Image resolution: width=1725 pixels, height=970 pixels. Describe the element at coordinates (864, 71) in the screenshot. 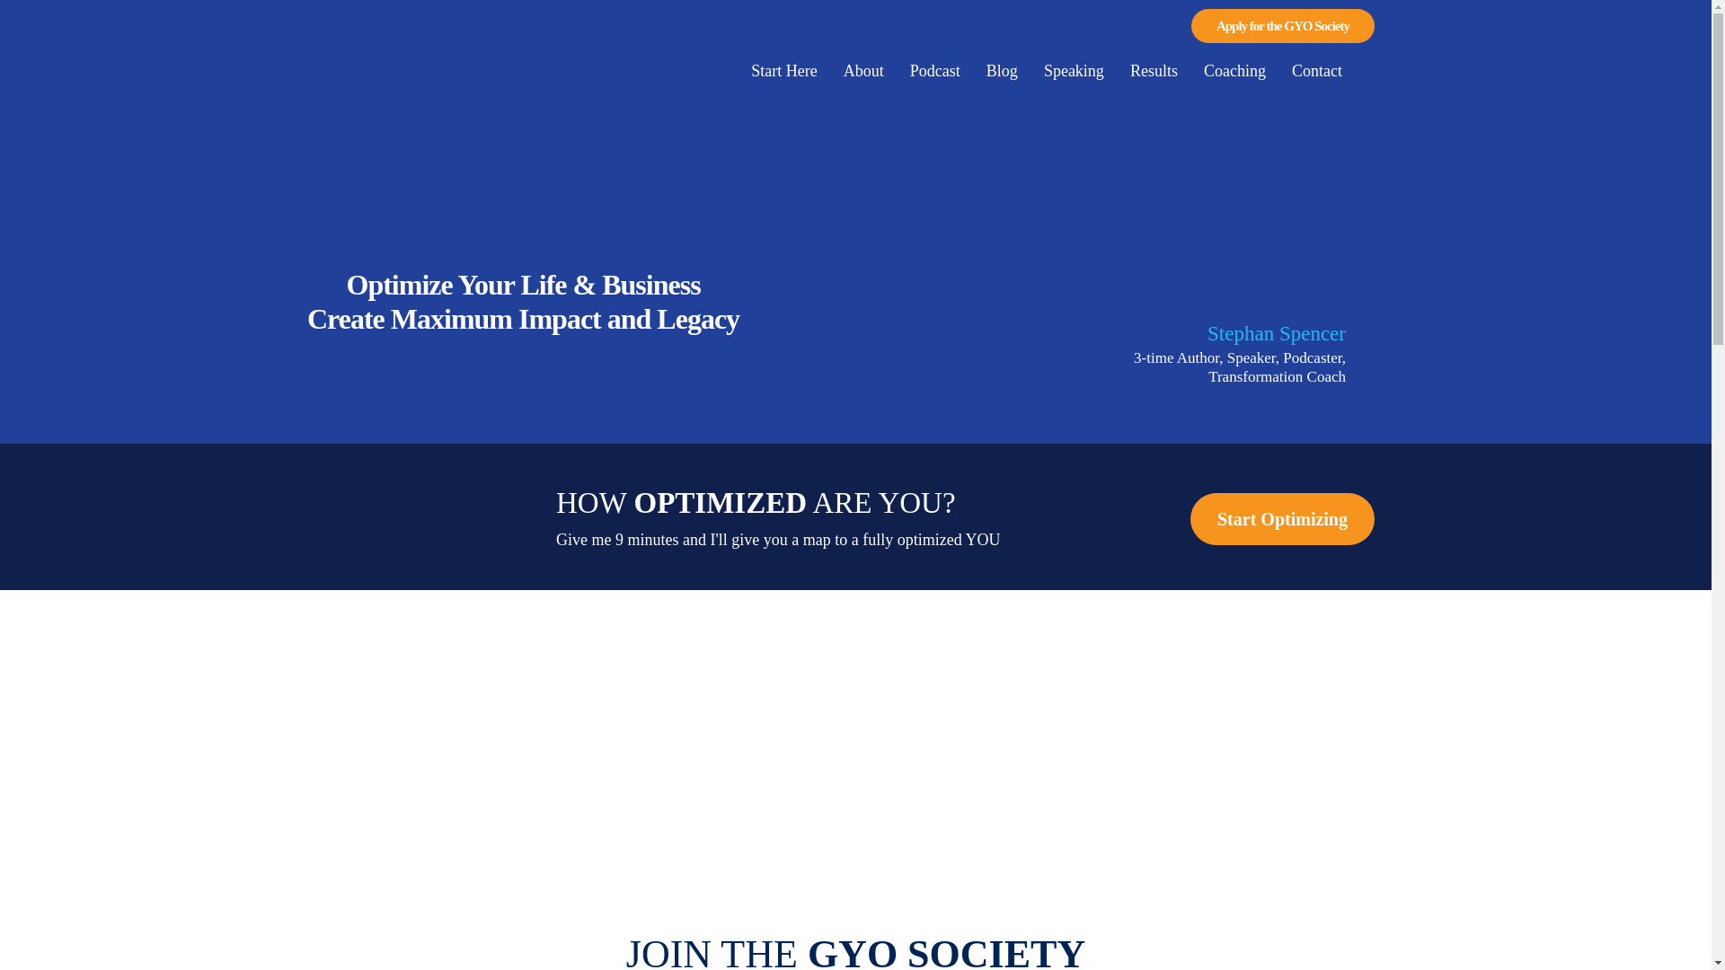

I see `About` at that location.